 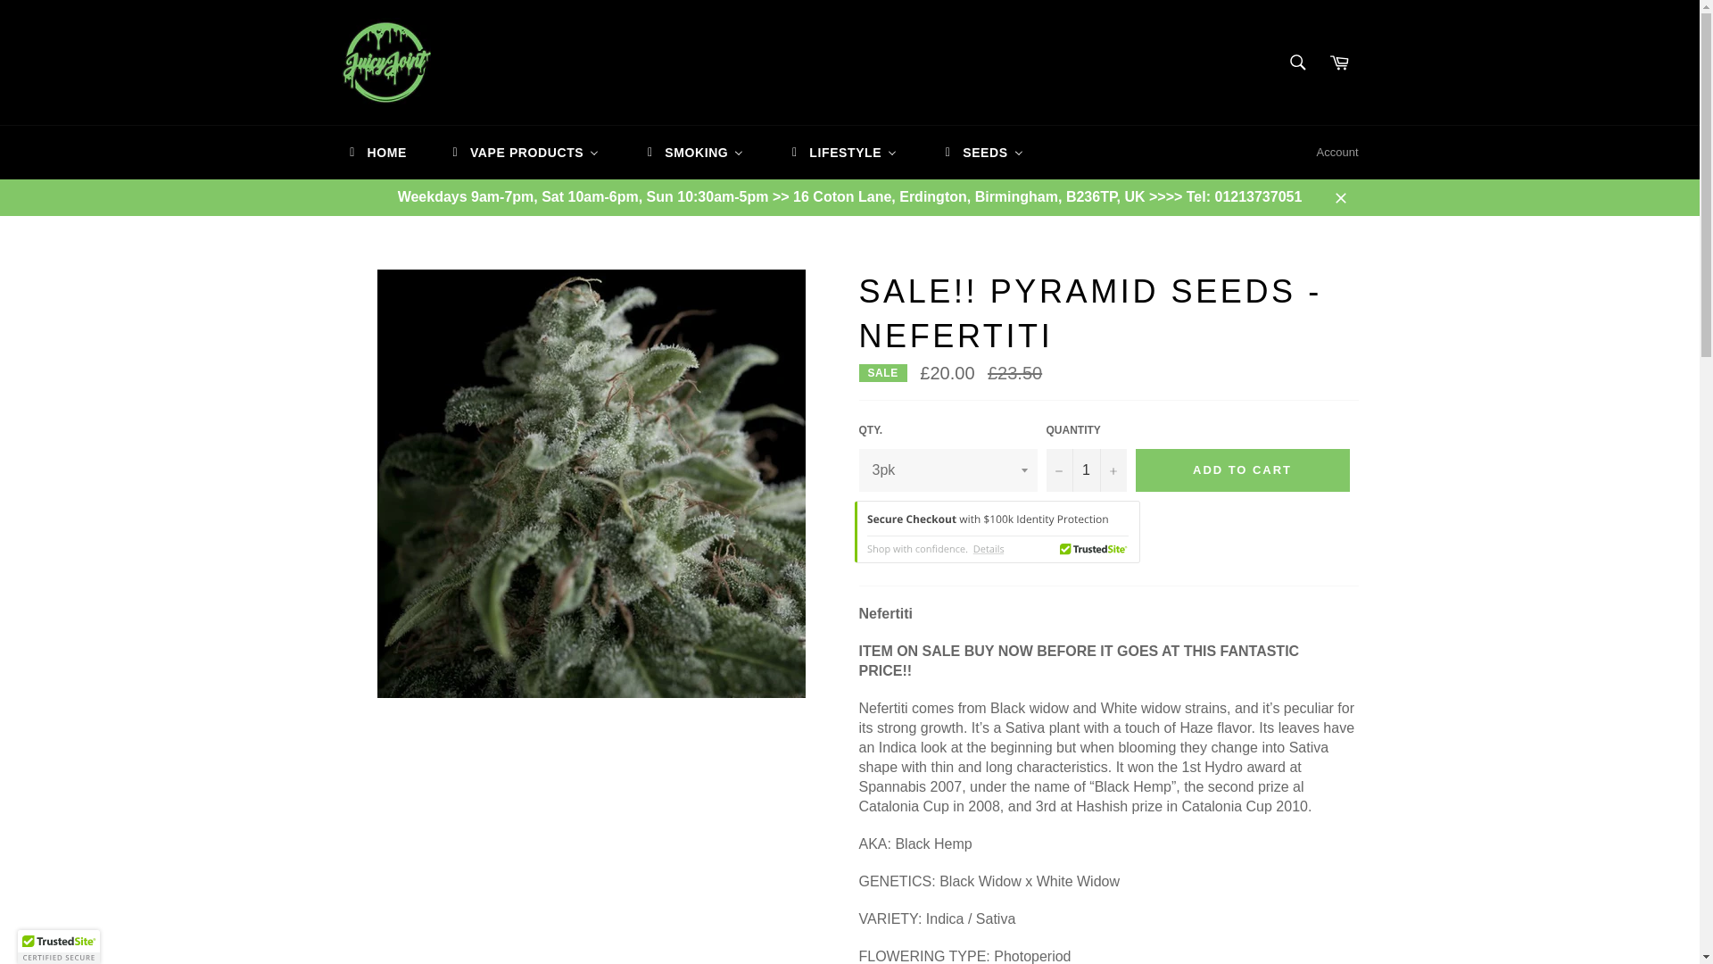 I want to click on 1, so click(x=1085, y=470).